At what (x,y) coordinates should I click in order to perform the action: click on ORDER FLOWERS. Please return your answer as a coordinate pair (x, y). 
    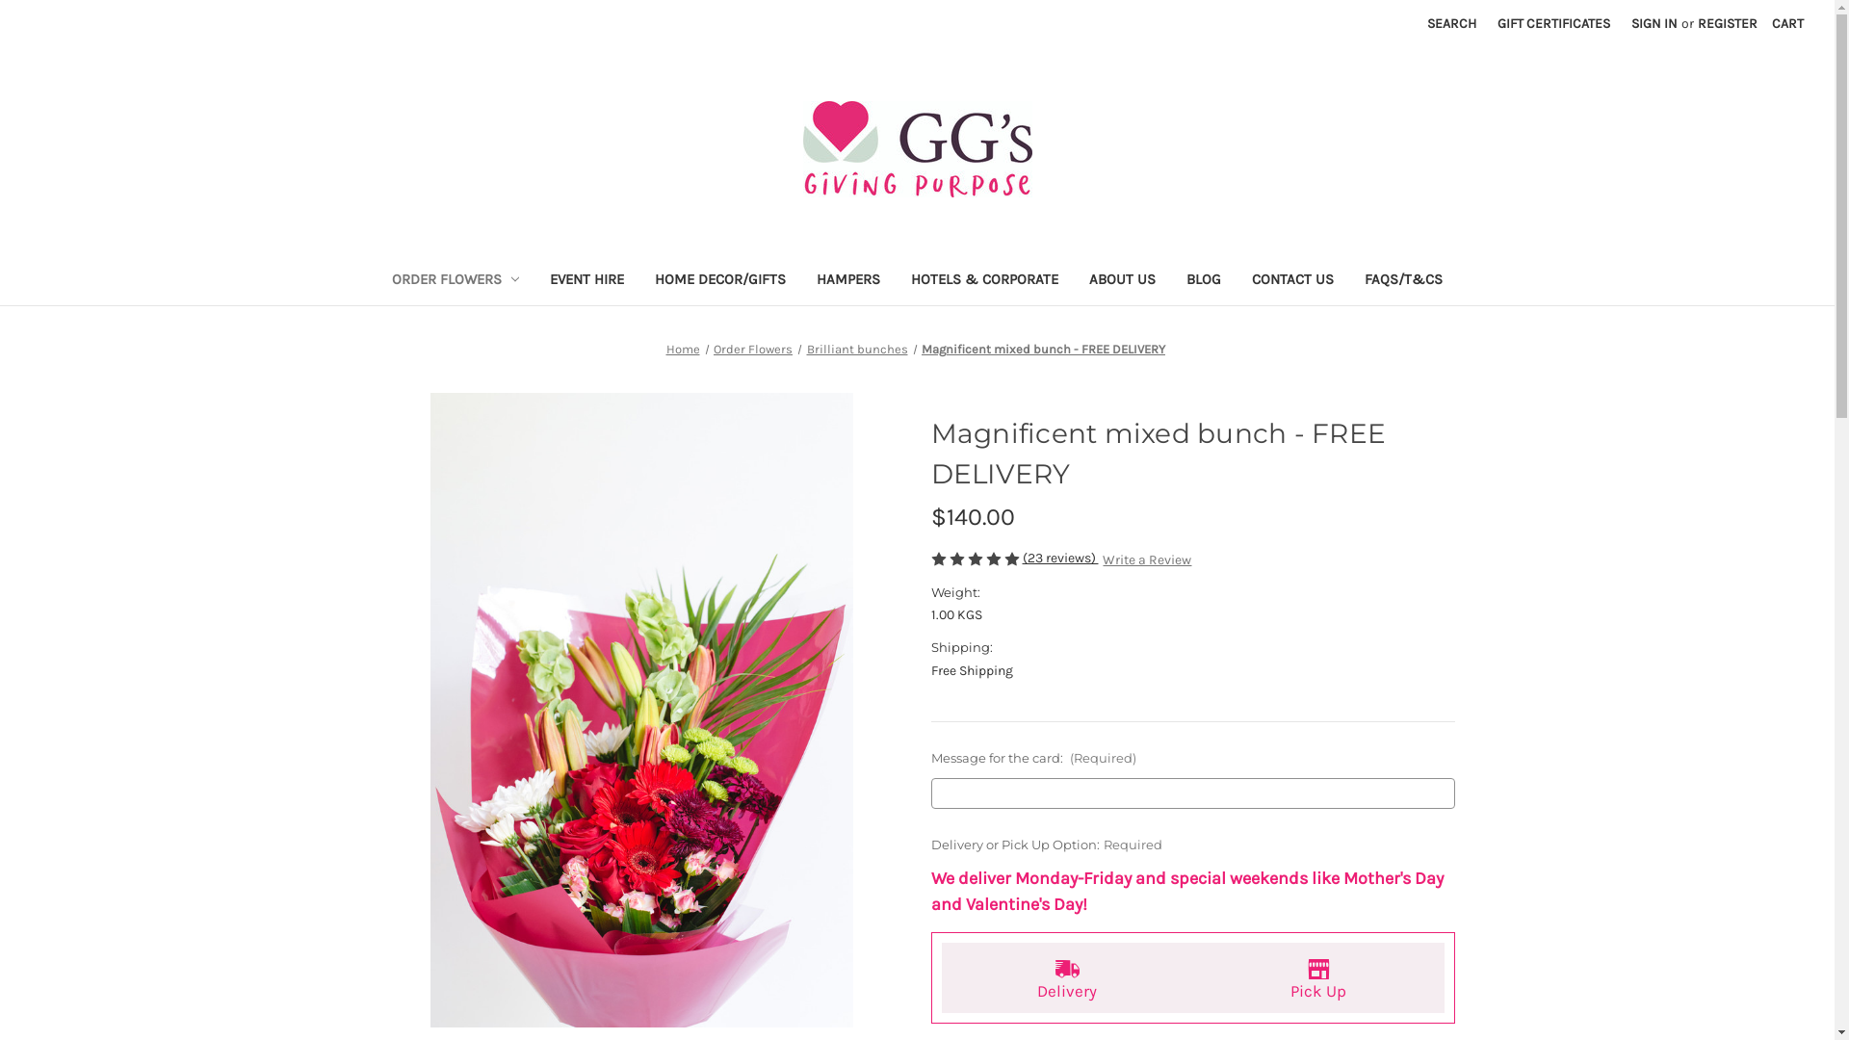
    Looking at the image, I should click on (455, 281).